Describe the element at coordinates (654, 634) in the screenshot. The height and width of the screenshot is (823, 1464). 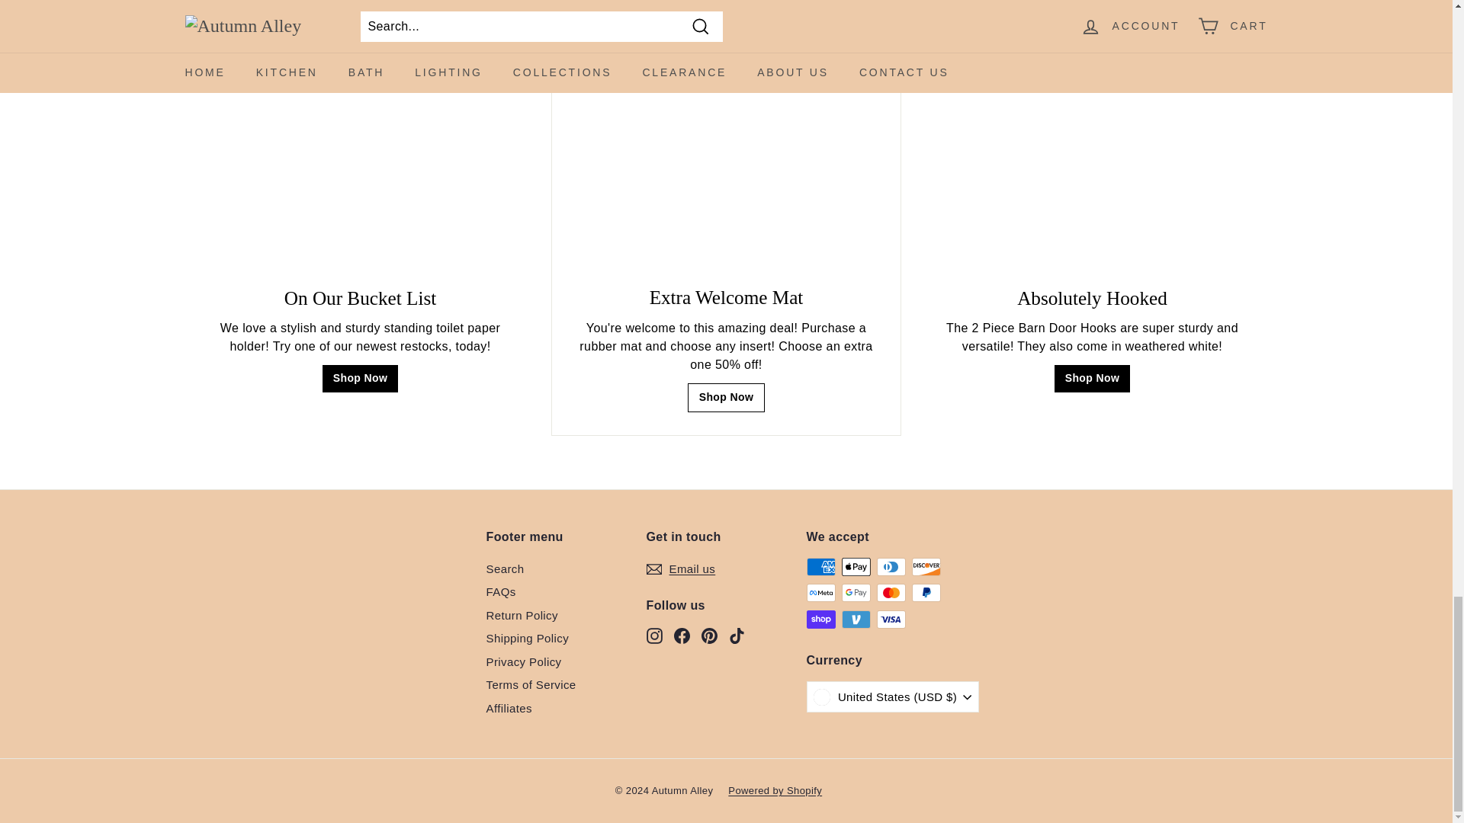
I see `Autumn Alley on Instagram` at that location.